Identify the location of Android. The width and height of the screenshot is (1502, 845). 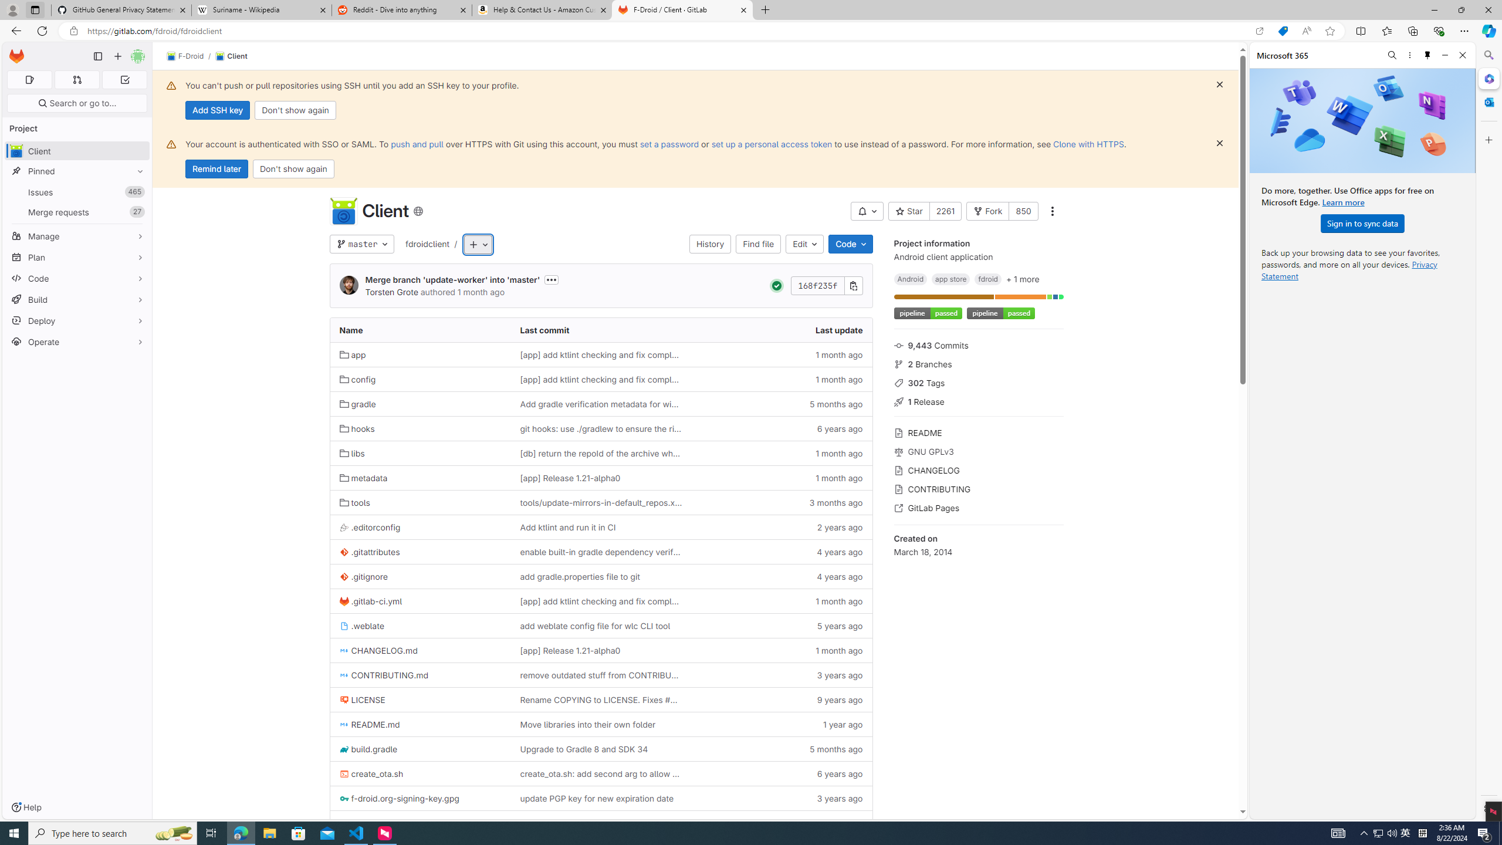
(910, 278).